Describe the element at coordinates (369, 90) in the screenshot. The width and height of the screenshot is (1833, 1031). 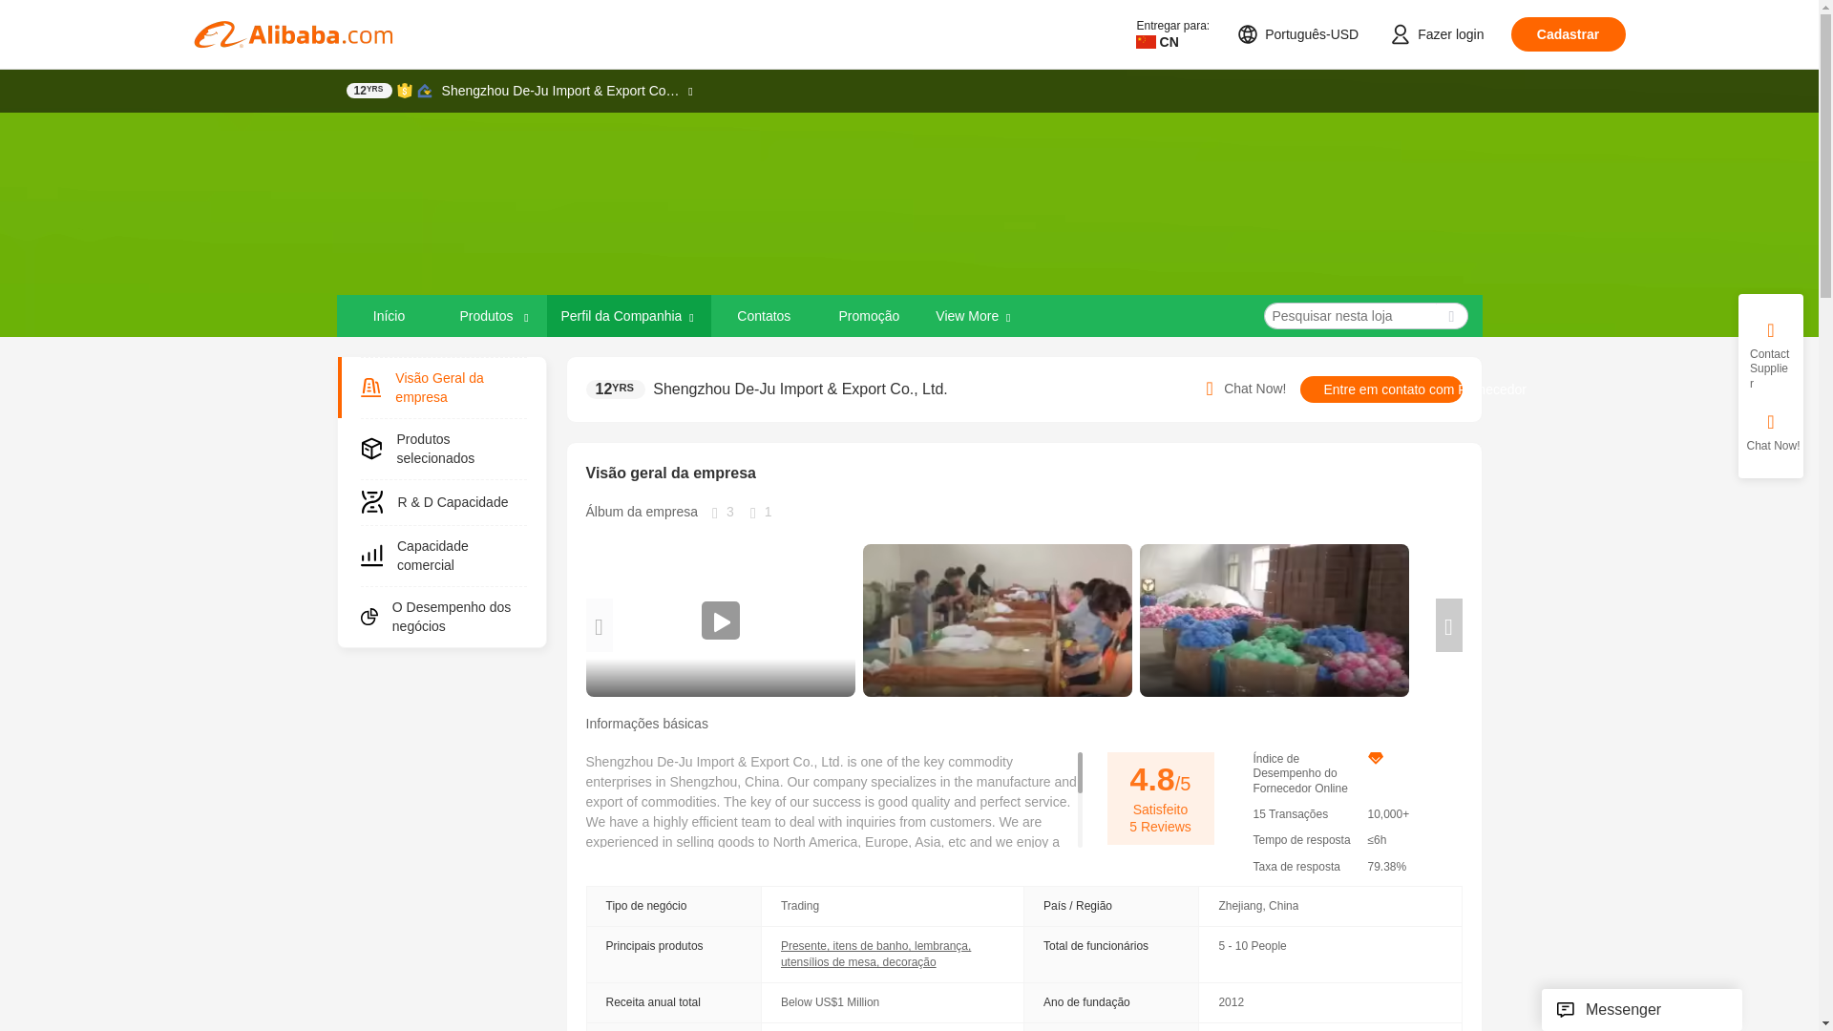
I see `What is Gold Supplier?` at that location.